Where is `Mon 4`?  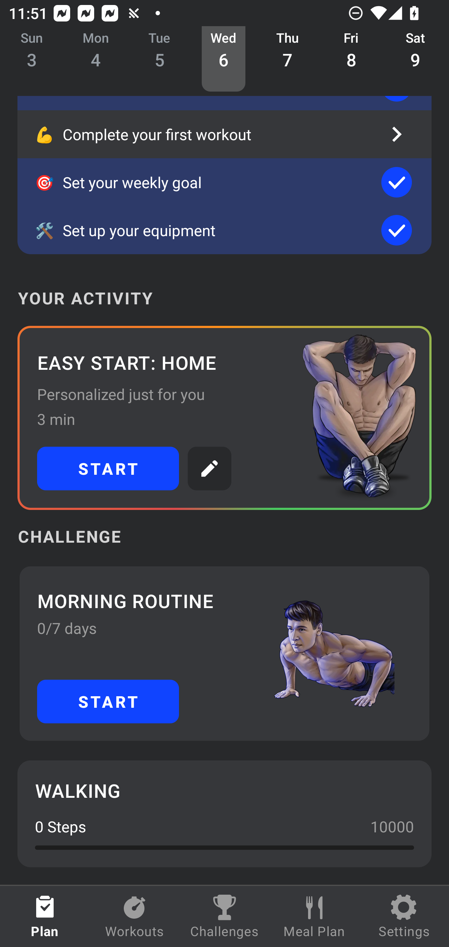 Mon 4 is located at coordinates (96, 59).